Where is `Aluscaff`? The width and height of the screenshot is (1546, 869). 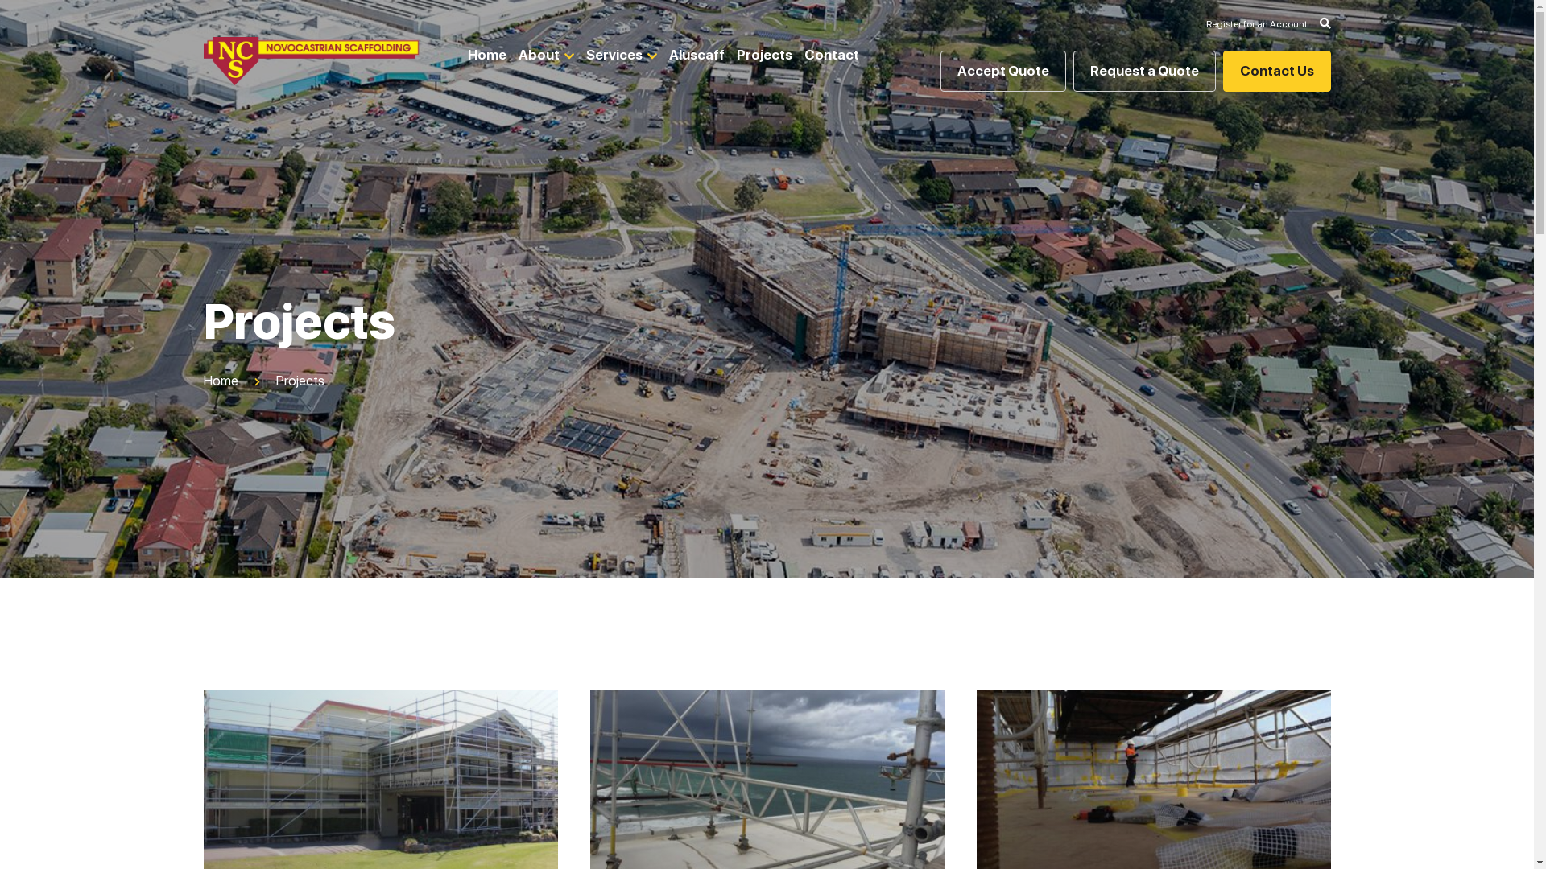
Aluscaff is located at coordinates (697, 55).